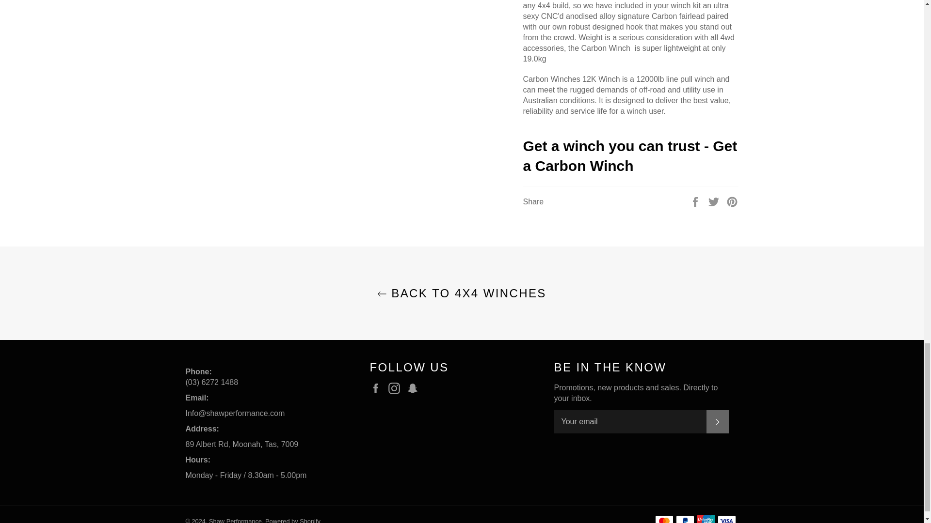  What do you see at coordinates (715, 201) in the screenshot?
I see `Tweet on Twitter` at bounding box center [715, 201].